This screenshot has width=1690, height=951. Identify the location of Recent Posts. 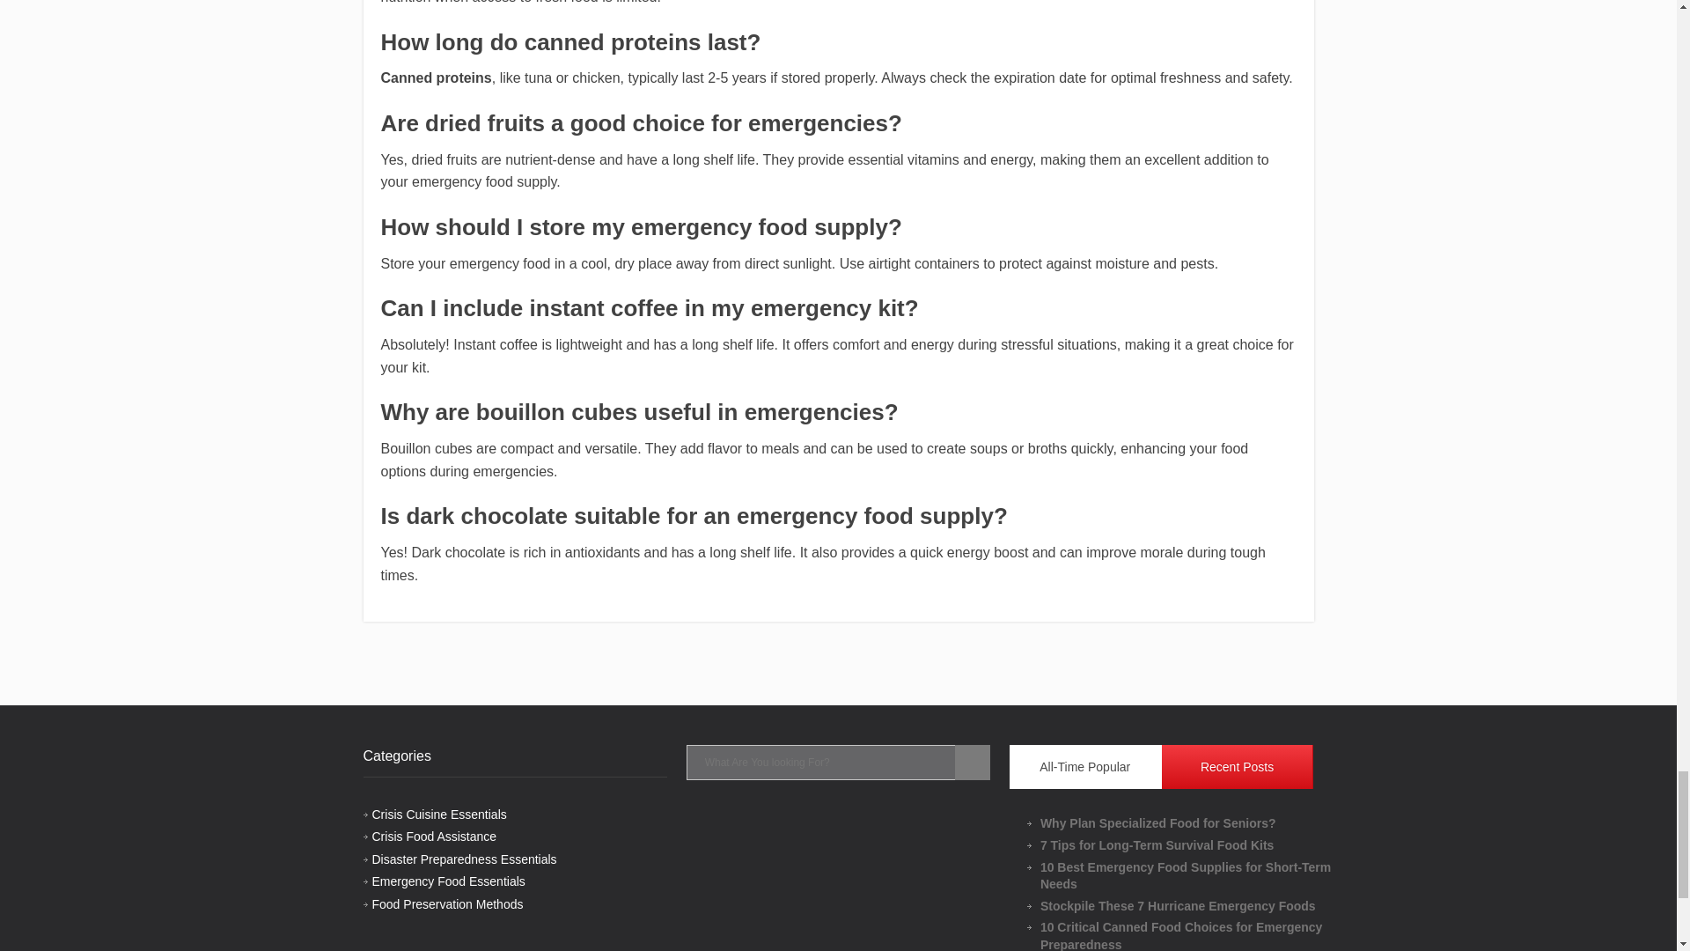
(1238, 766).